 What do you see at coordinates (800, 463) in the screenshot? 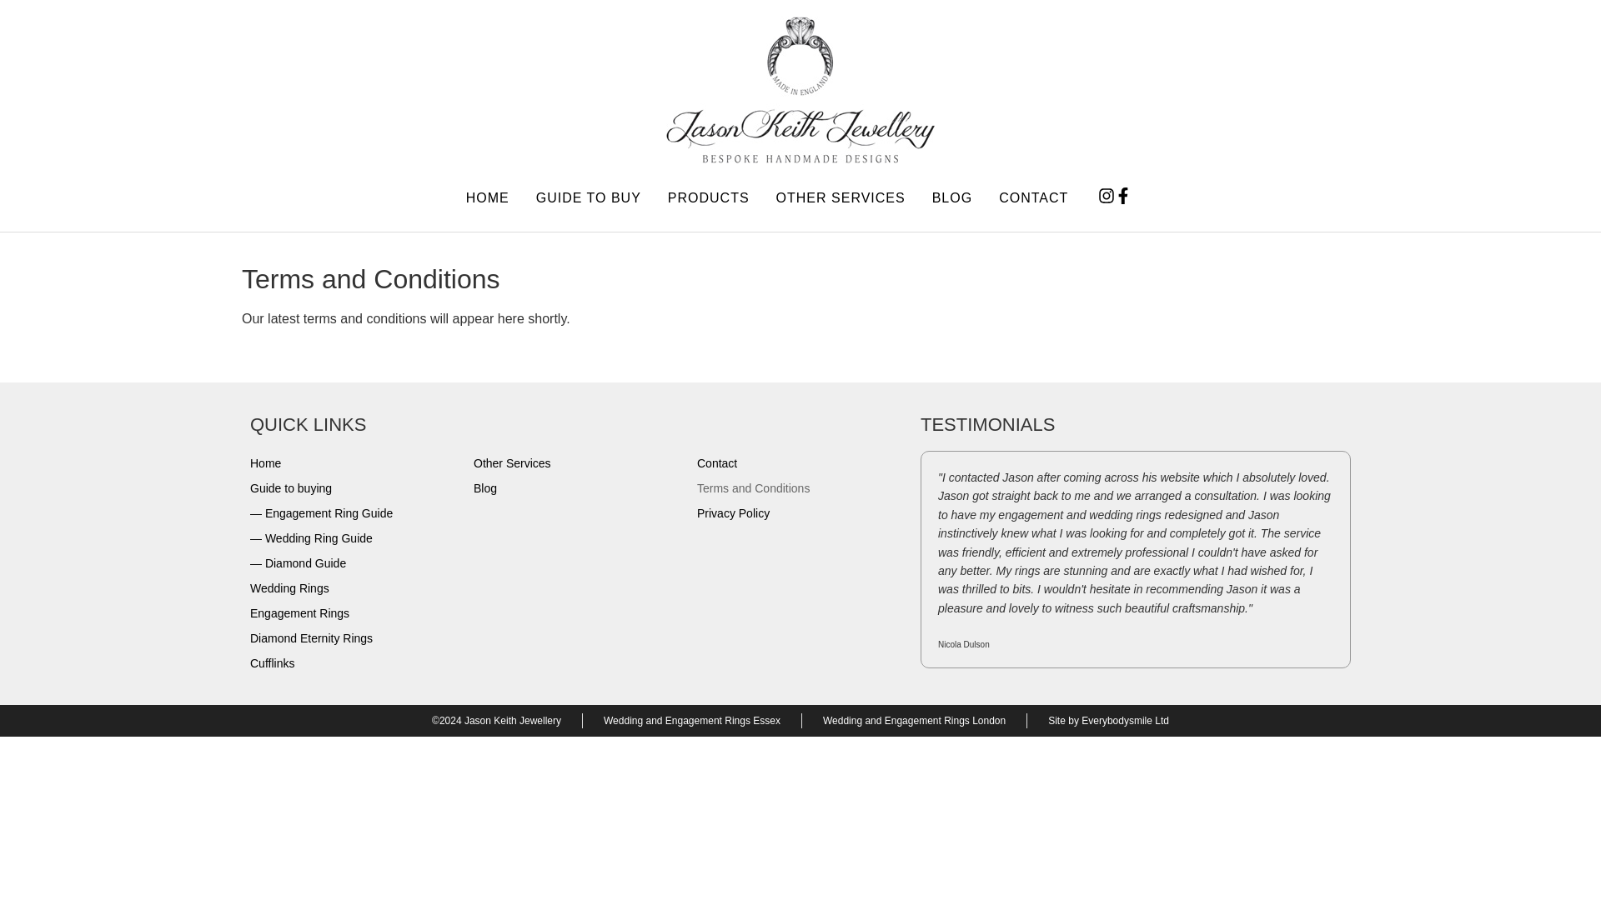
I see `Contact` at bounding box center [800, 463].